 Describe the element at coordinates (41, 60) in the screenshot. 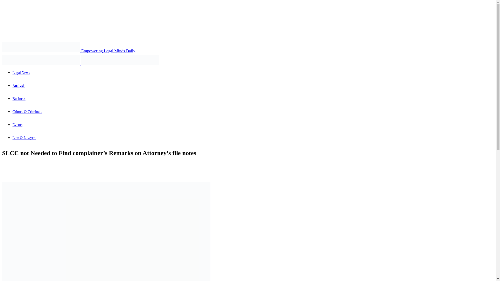

I see `Legal News` at that location.